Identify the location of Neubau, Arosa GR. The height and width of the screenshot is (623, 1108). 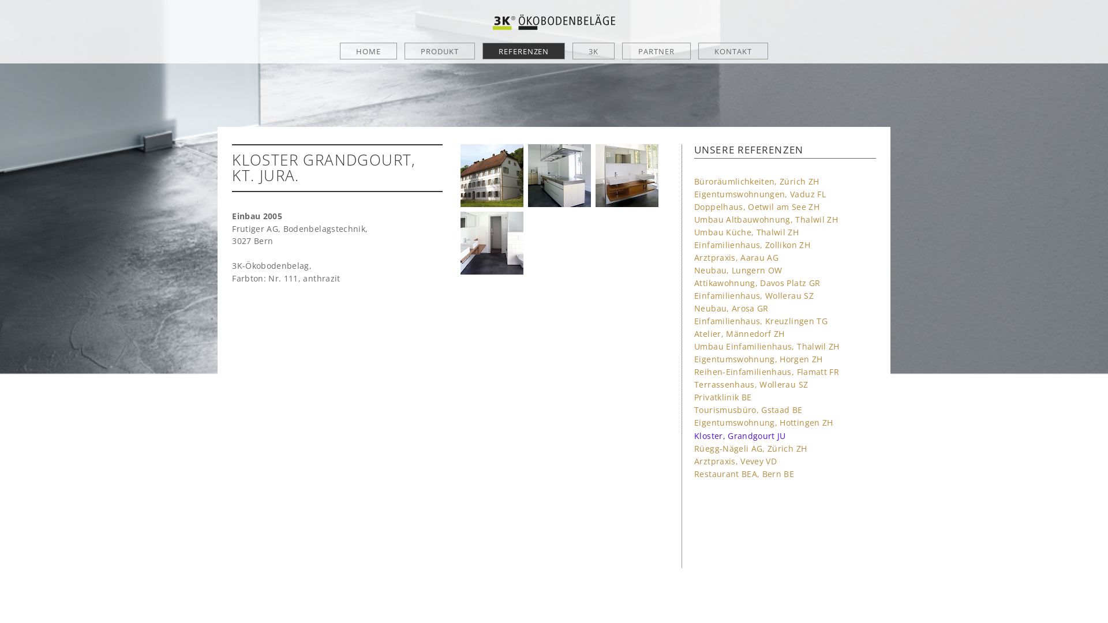
(732, 308).